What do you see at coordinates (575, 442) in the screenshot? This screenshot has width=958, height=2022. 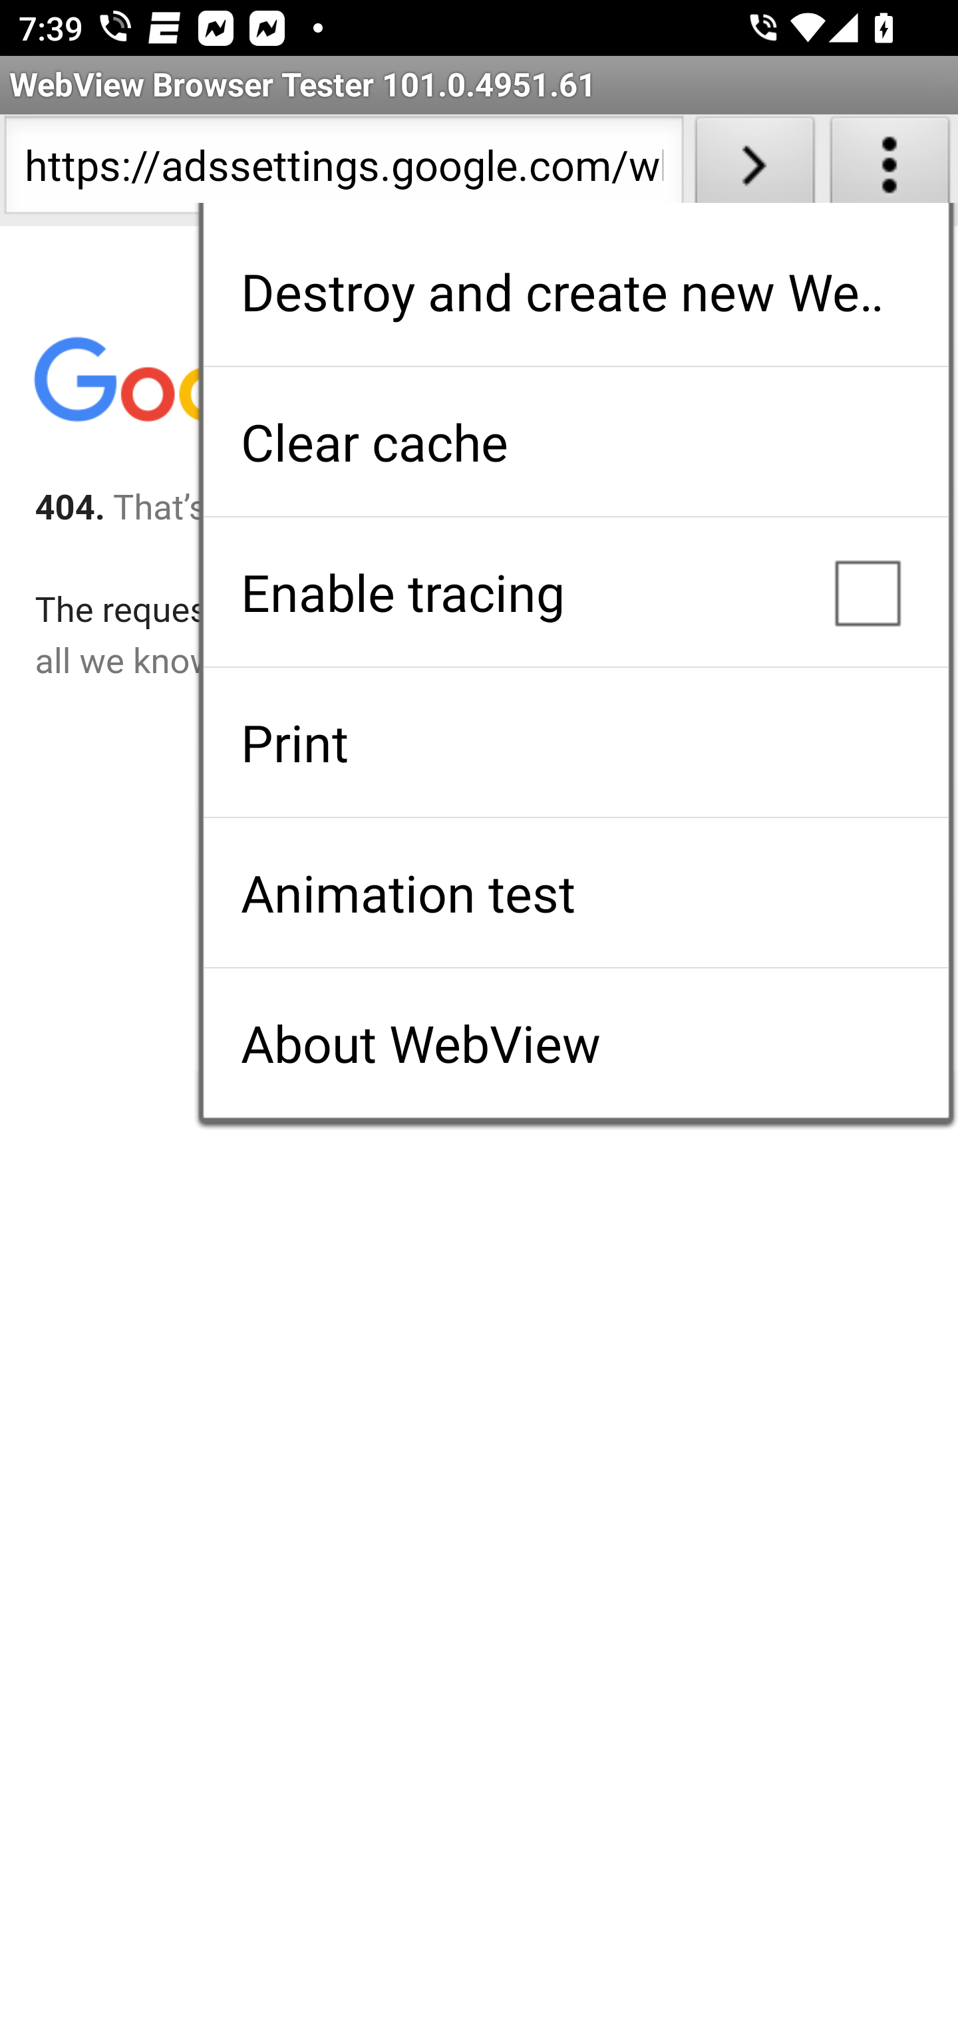 I see `Clear cache` at bounding box center [575, 442].